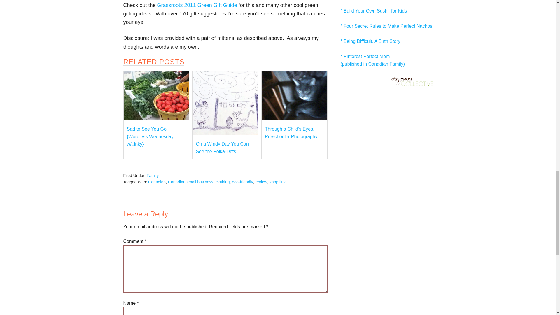 Image resolution: width=560 pixels, height=315 pixels. I want to click on Permanent Link to On a Windy Day You Can See the Polka-Dots, so click(222, 148).